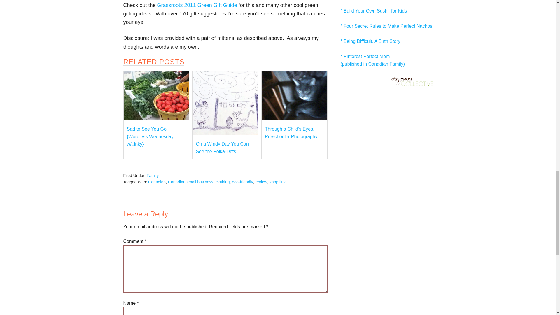 Image resolution: width=560 pixels, height=315 pixels. I want to click on Permanent Link to On a Windy Day You Can See the Polka-Dots, so click(222, 148).